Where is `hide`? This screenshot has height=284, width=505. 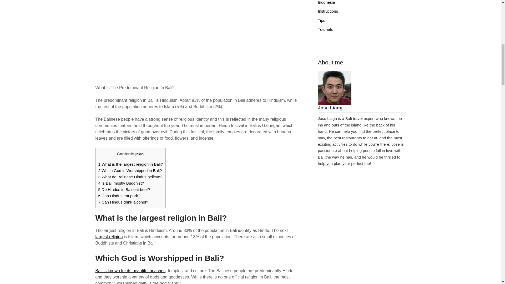 hide is located at coordinates (139, 154).